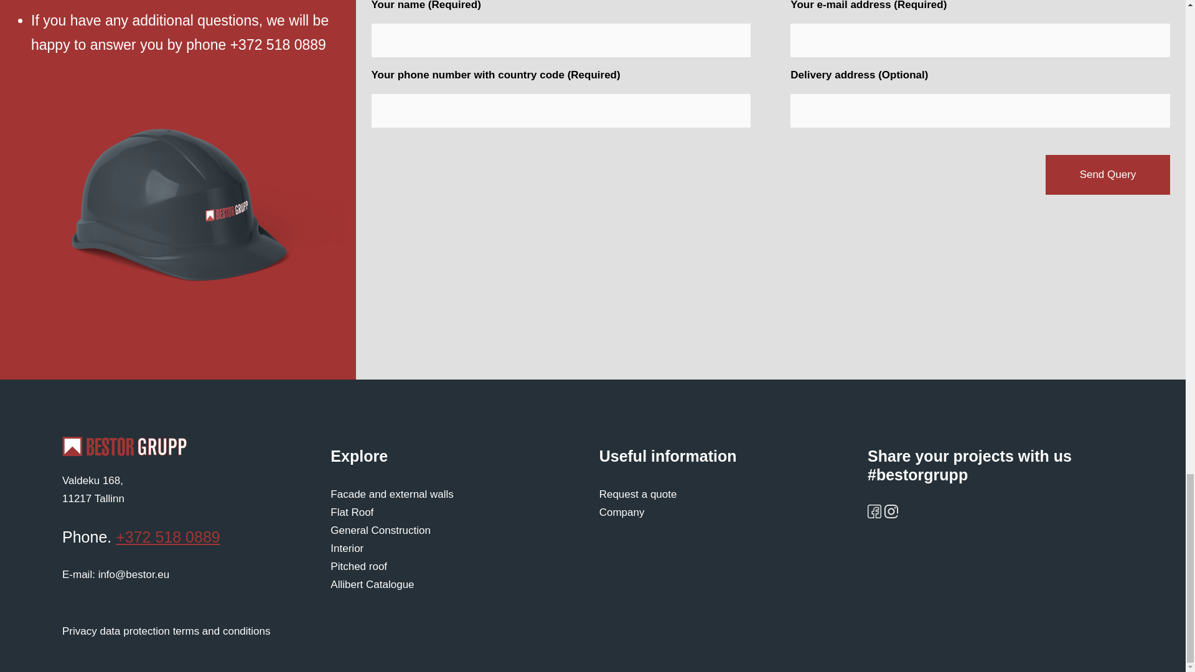  What do you see at coordinates (1108, 175) in the screenshot?
I see `Interior` at bounding box center [1108, 175].